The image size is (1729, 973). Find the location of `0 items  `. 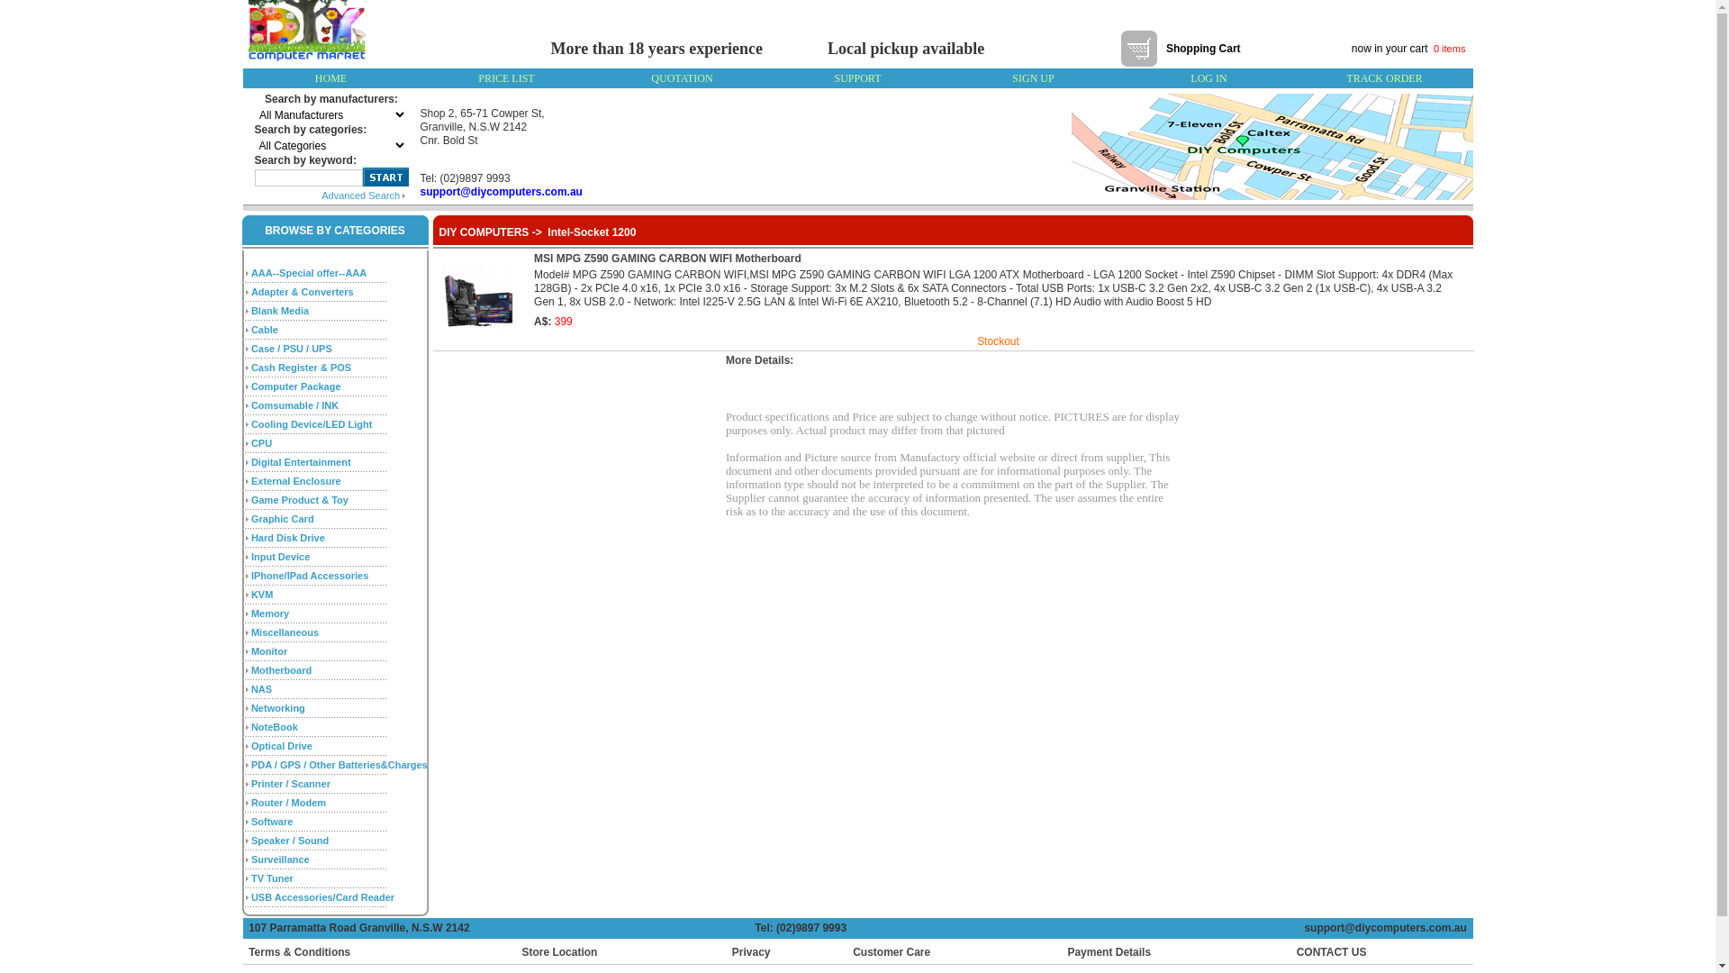

0 items   is located at coordinates (1452, 49).